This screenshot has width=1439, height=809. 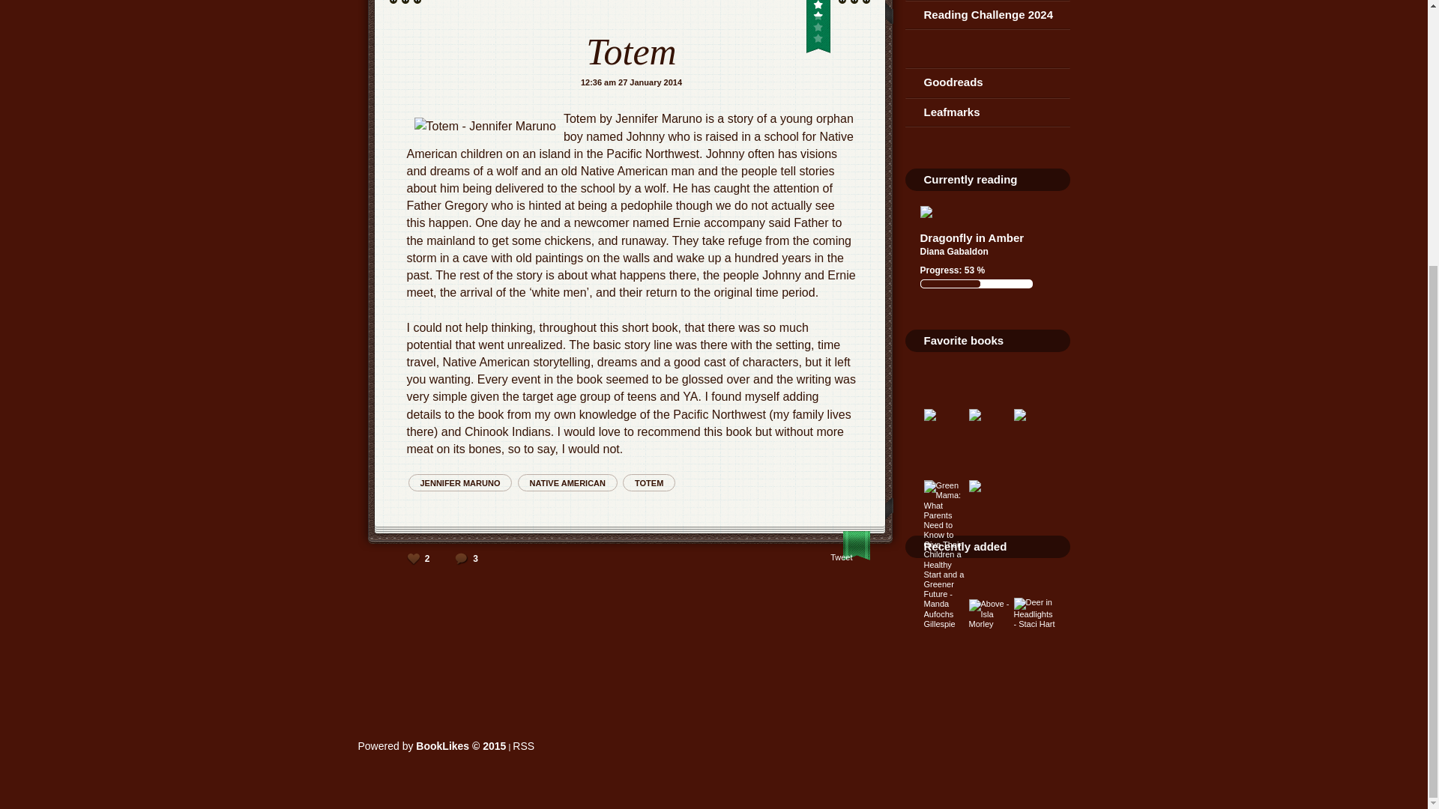 What do you see at coordinates (841, 557) in the screenshot?
I see `Tweet` at bounding box center [841, 557].